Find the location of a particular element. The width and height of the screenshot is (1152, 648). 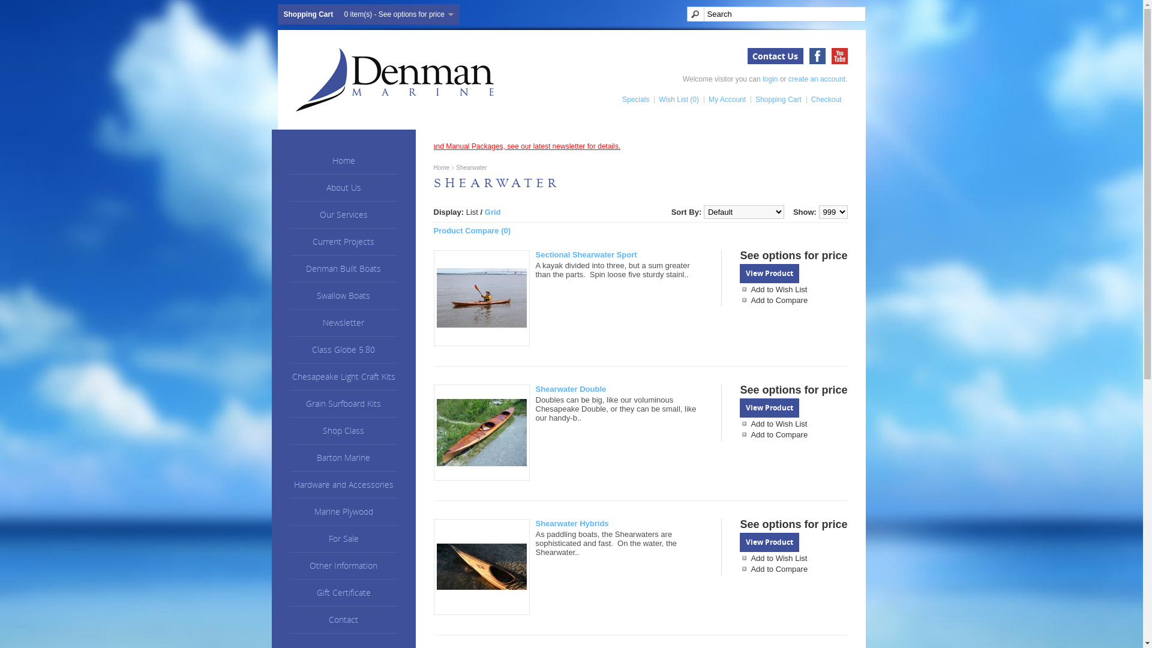

View Product is located at coordinates (769, 274).